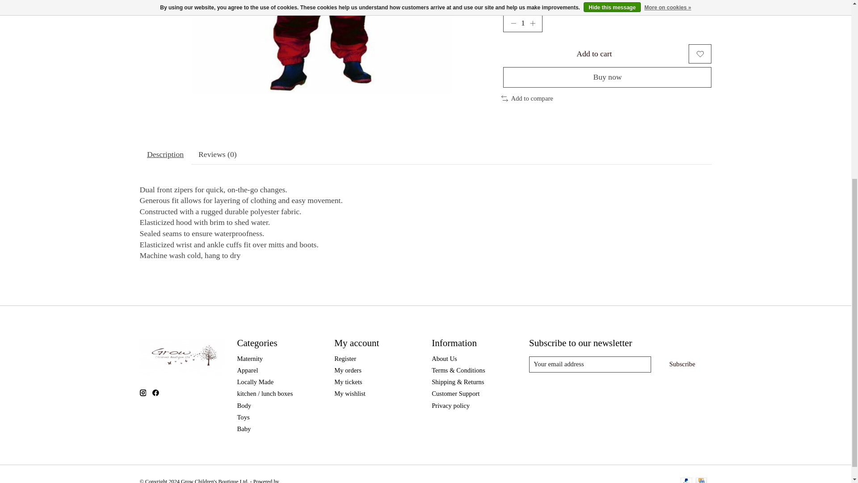 The width and height of the screenshot is (858, 483). I want to click on My tickets, so click(348, 381).